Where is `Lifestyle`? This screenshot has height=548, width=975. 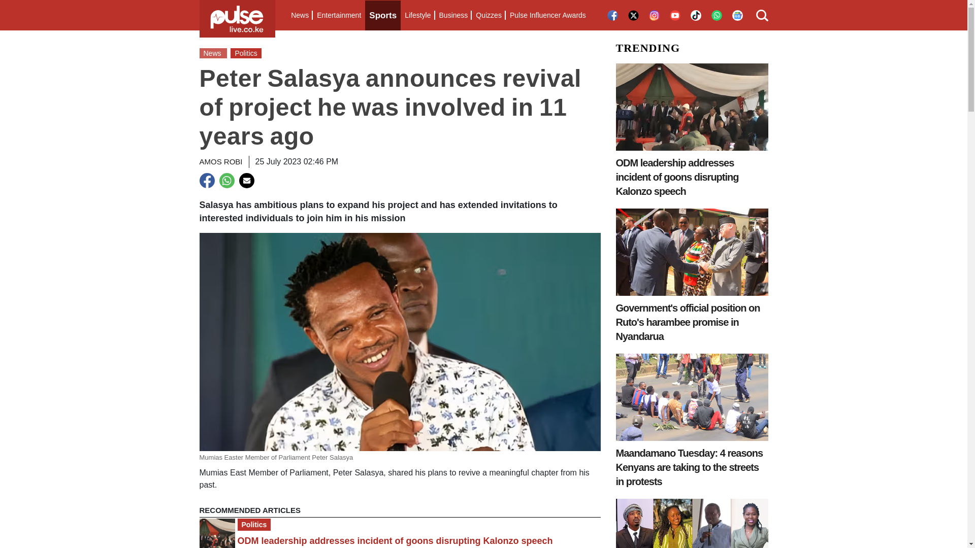
Lifestyle is located at coordinates (417, 15).